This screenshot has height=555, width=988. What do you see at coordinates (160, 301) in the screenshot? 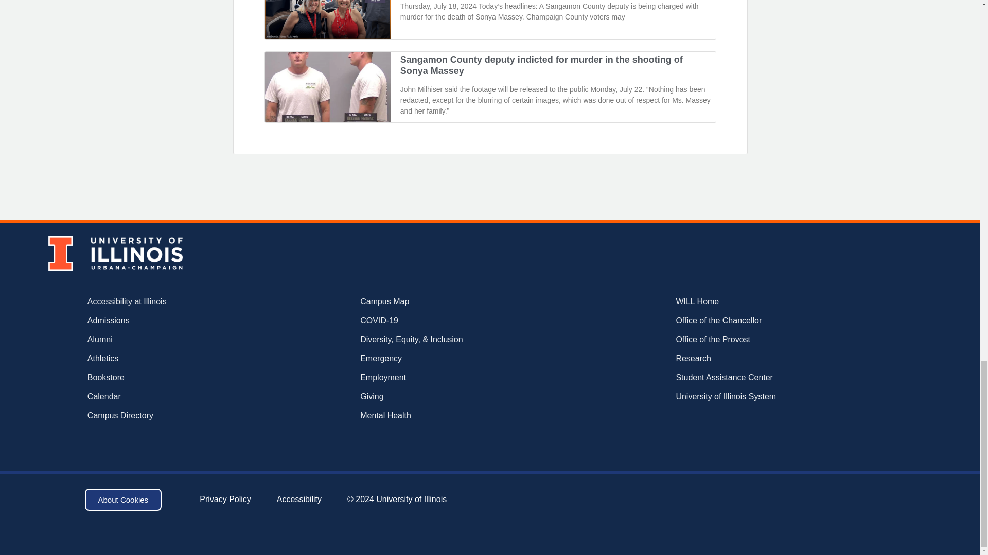
I see `Accessibility at Illinois` at bounding box center [160, 301].